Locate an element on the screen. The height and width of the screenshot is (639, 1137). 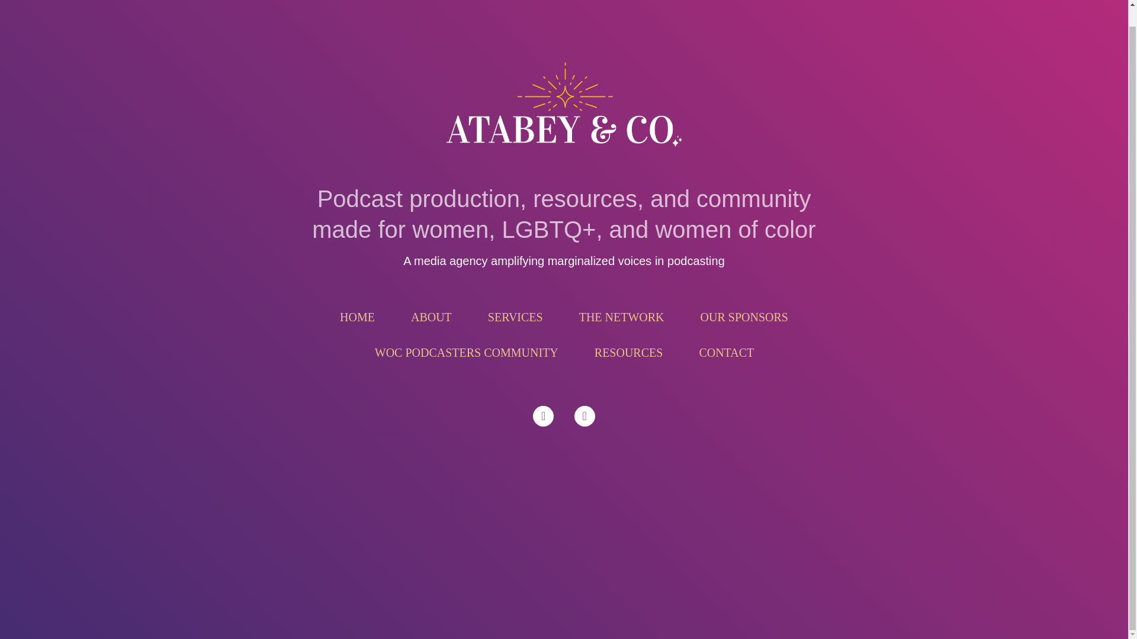
THE NETWORK is located at coordinates (622, 317).